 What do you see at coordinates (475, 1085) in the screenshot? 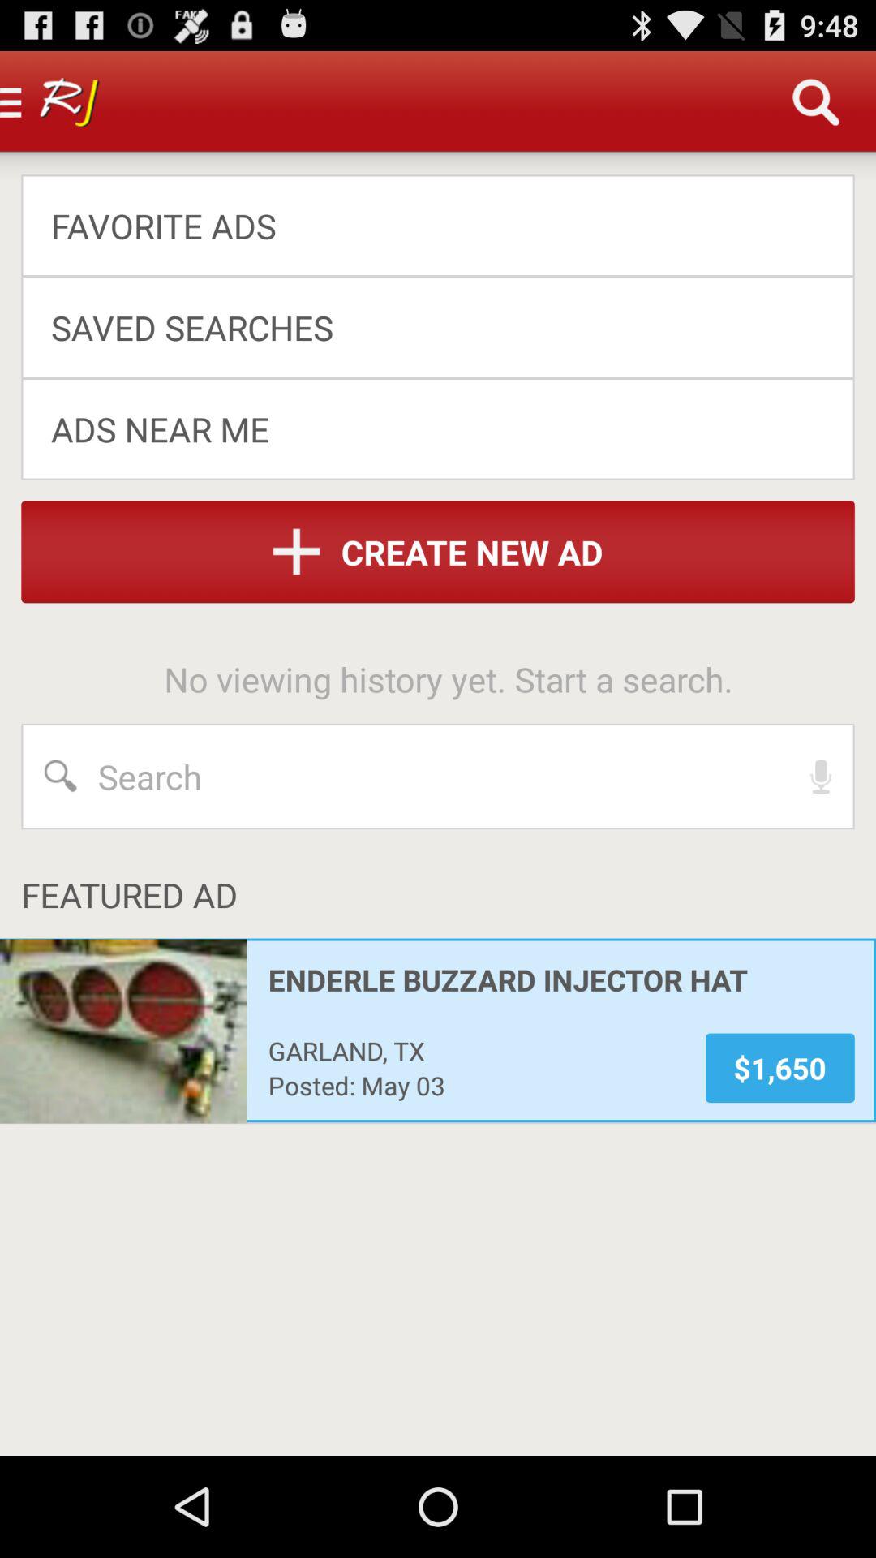
I see `launch app to the left of the $1,650 item` at bounding box center [475, 1085].